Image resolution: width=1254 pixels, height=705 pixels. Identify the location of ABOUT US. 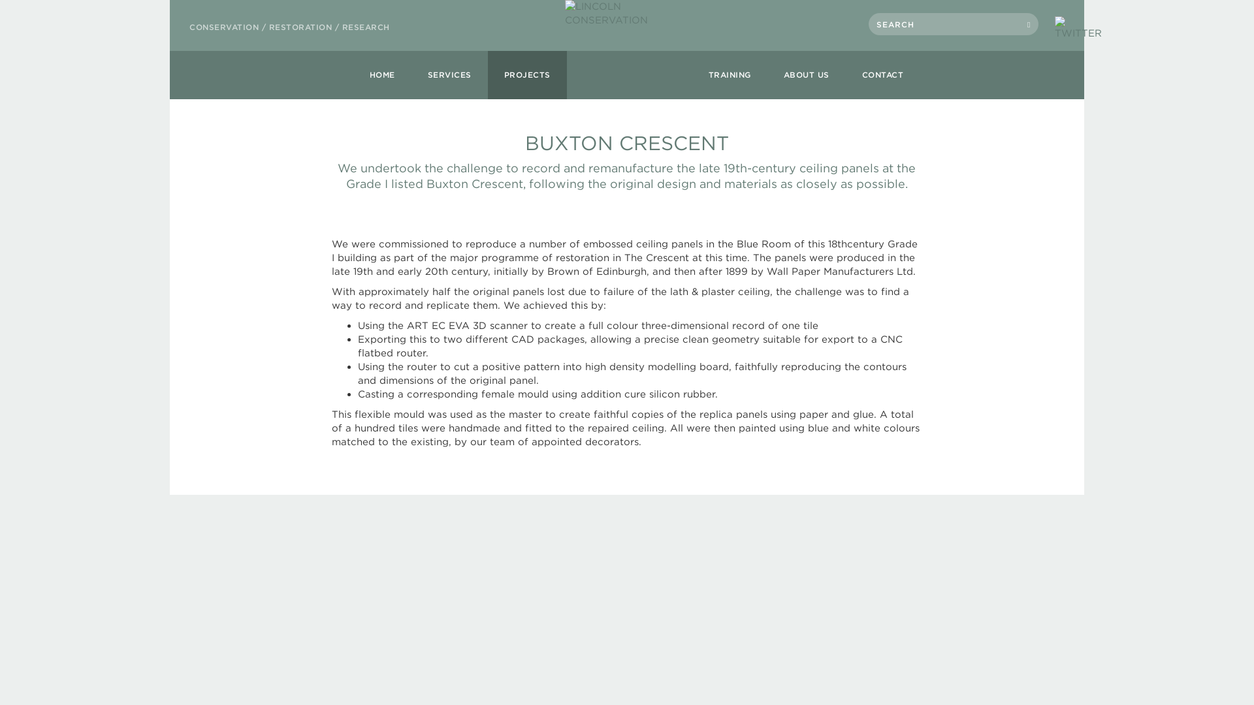
(806, 74).